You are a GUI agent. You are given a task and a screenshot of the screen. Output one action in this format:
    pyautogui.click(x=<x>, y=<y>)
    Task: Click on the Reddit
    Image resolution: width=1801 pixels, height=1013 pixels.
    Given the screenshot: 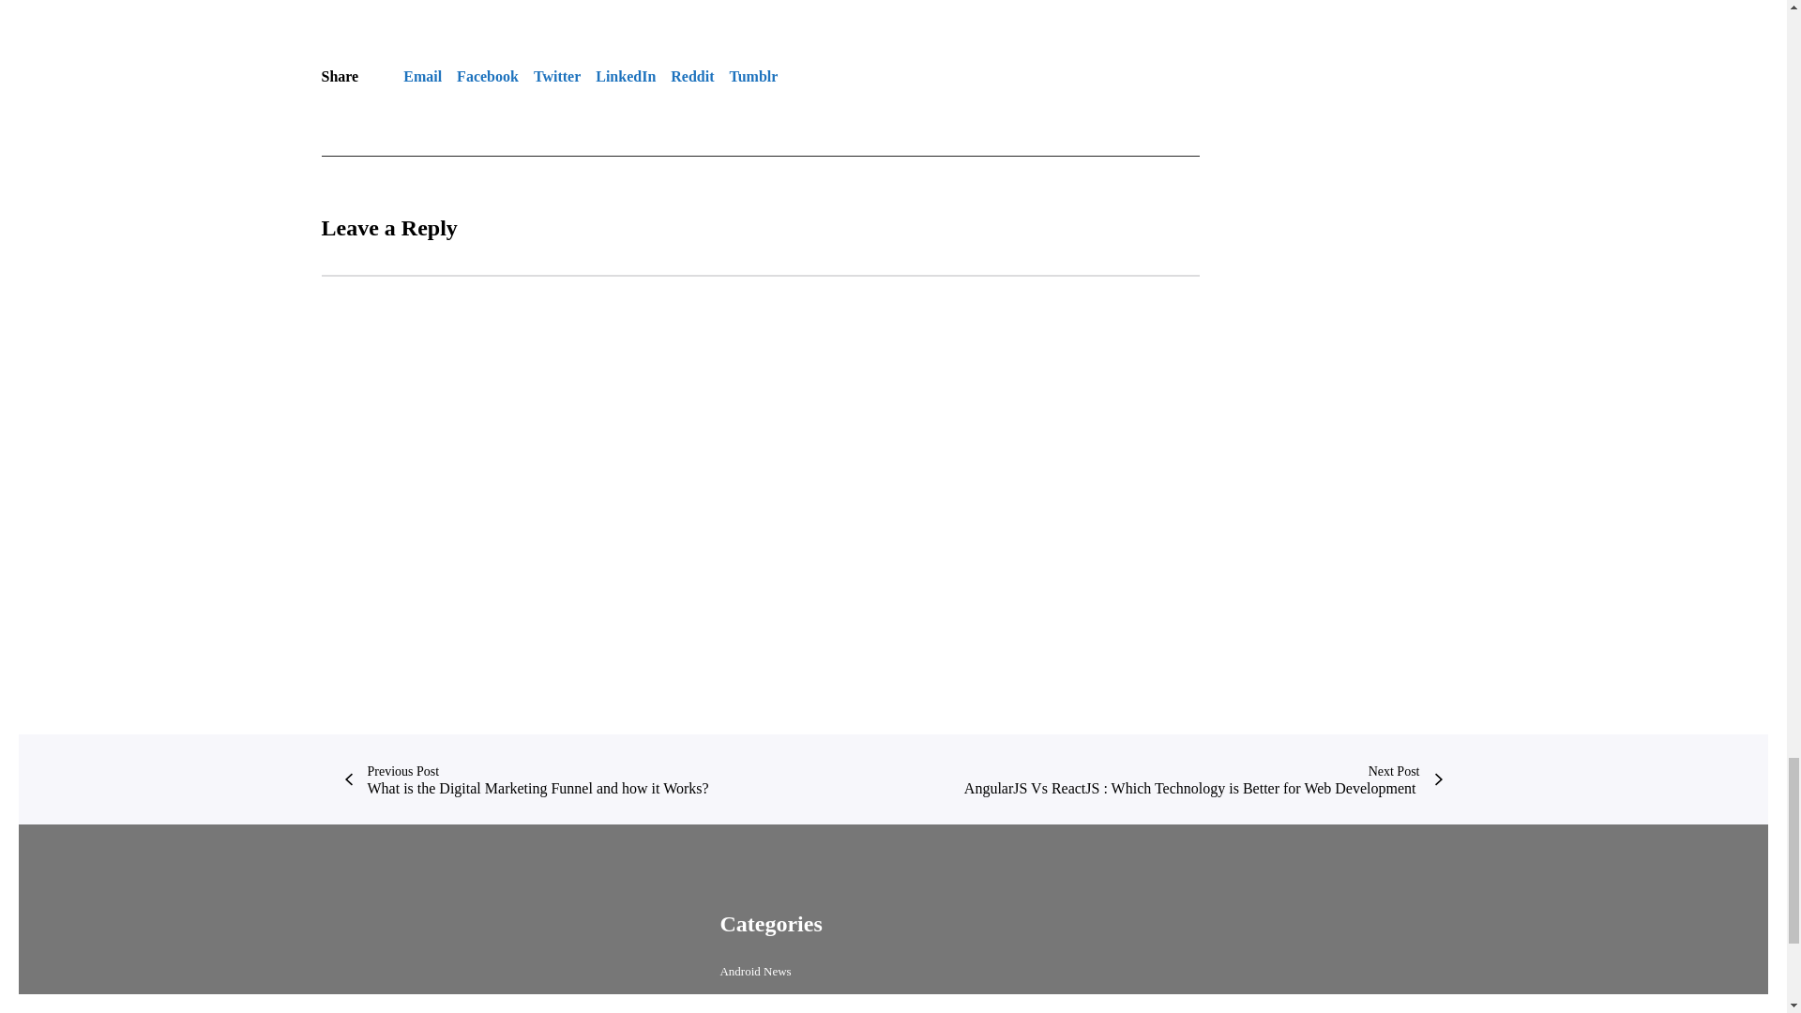 What is the action you would take?
    pyautogui.click(x=691, y=77)
    